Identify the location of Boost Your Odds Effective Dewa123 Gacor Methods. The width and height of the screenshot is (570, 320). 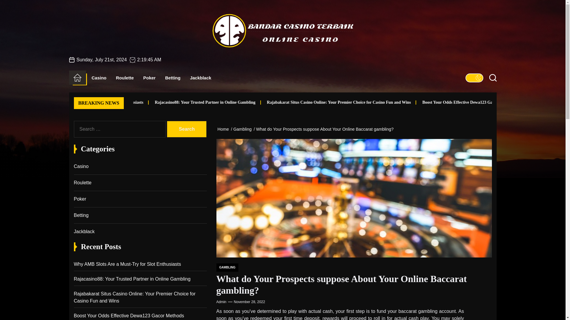
(516, 103).